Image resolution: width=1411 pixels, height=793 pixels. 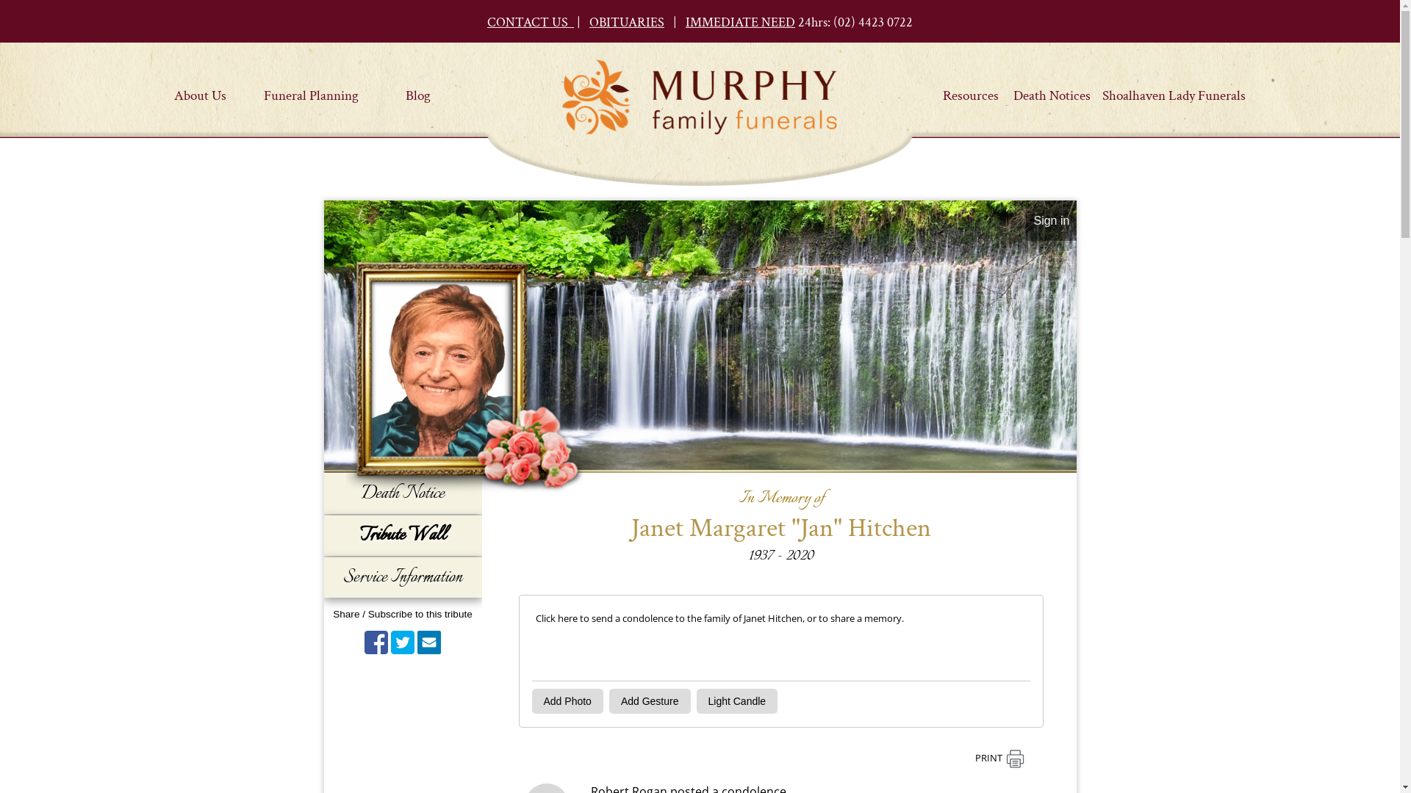 What do you see at coordinates (1174, 90) in the screenshot?
I see `Shoalhaven Lady Funerals` at bounding box center [1174, 90].